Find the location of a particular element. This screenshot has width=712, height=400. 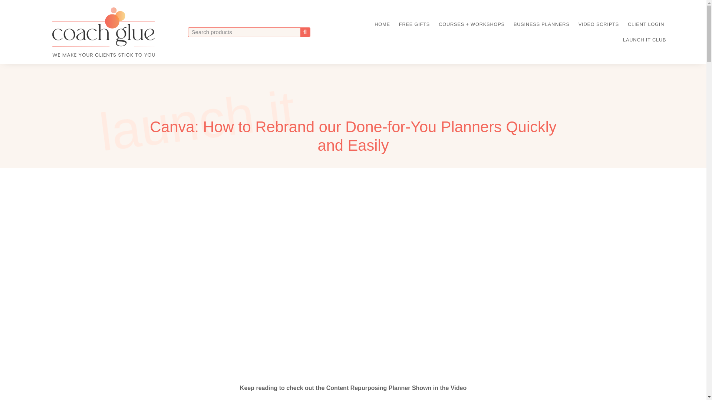

LAUNCH IT CLUB is located at coordinates (644, 40).